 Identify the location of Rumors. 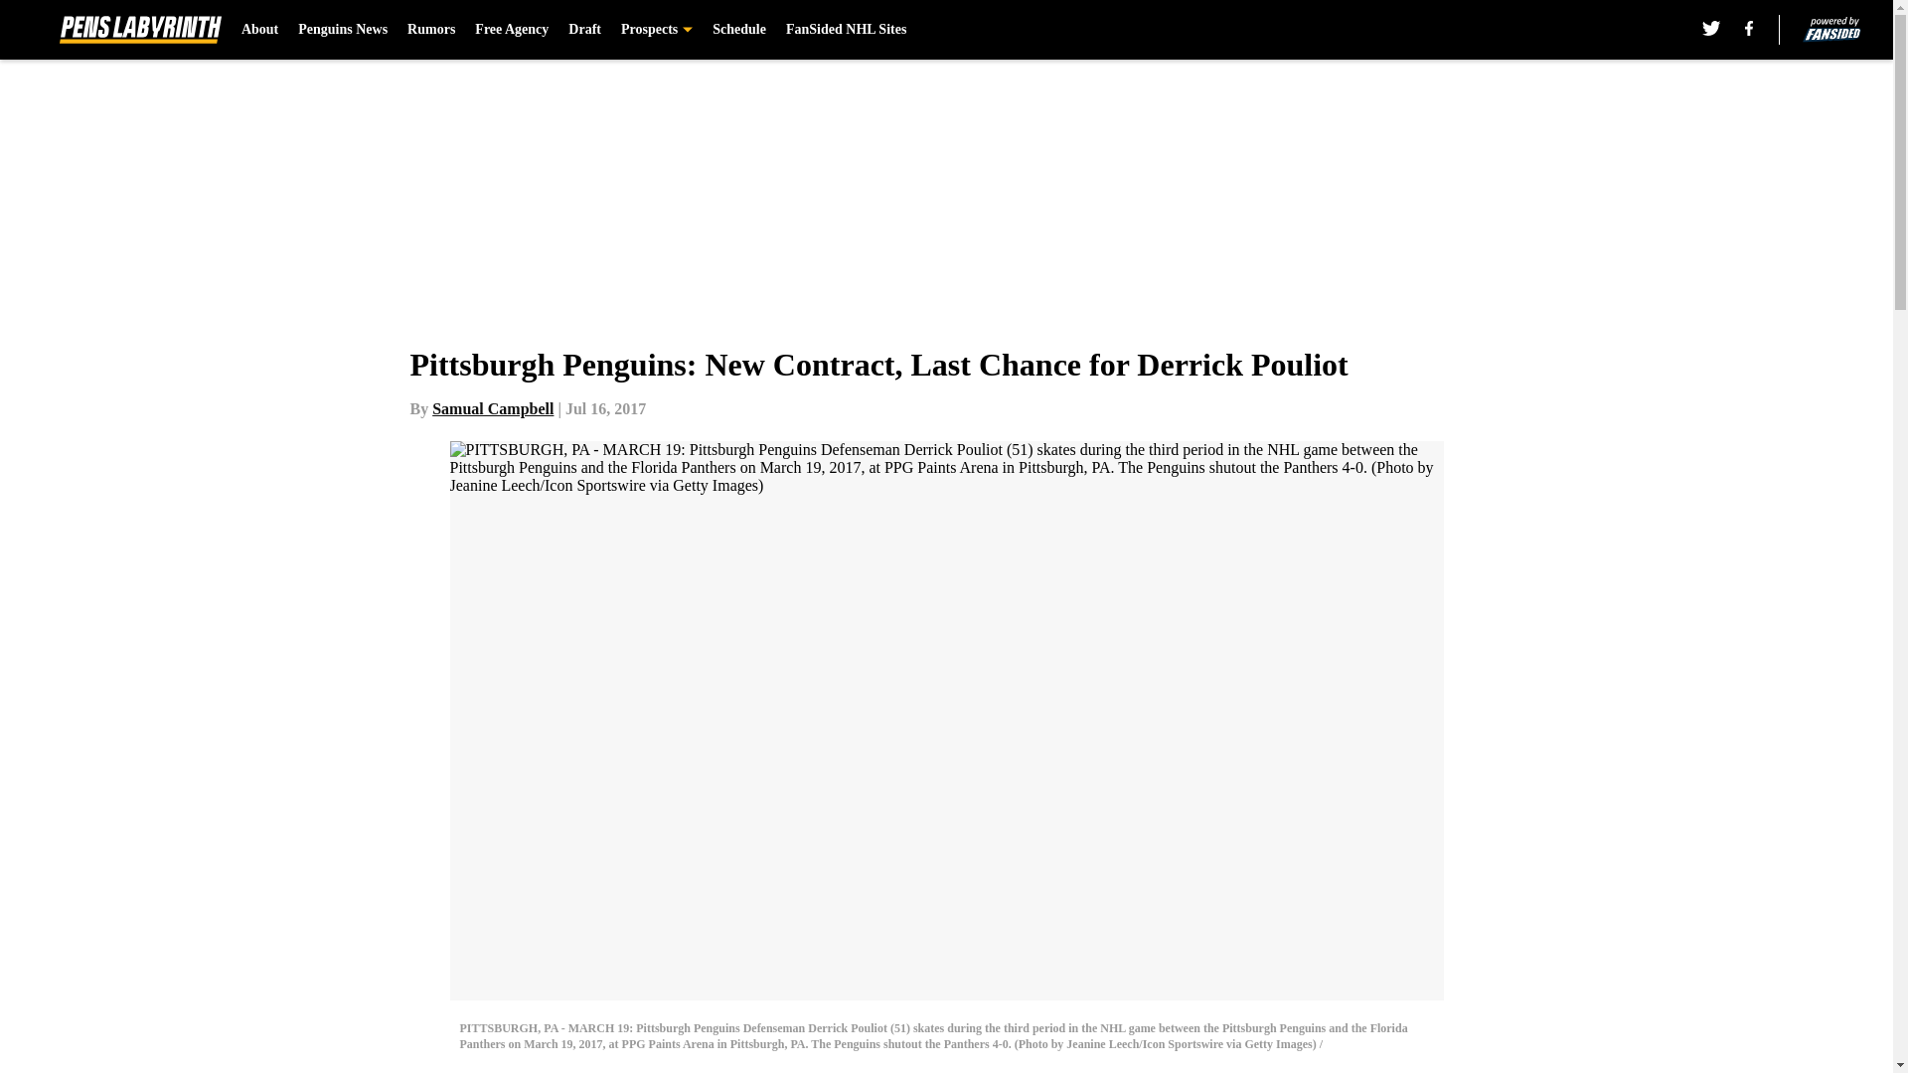
(431, 30).